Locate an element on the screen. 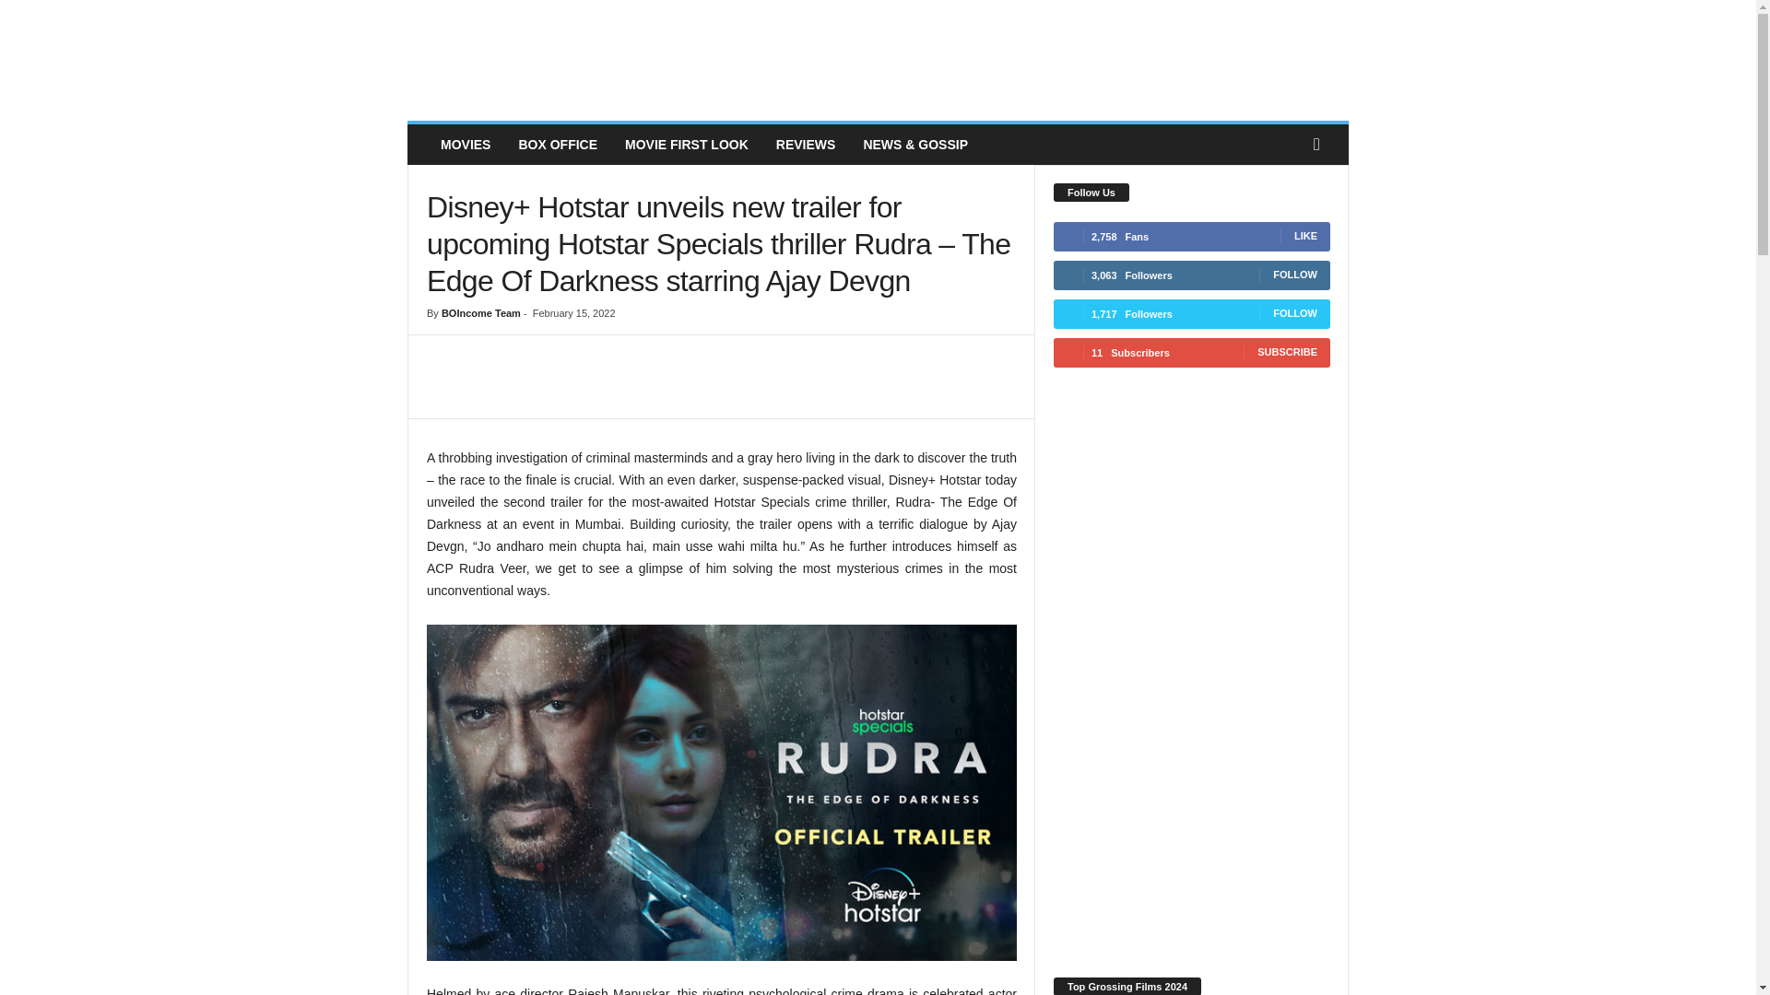 The image size is (1770, 995). topFacebookLike is located at coordinates (475, 354).